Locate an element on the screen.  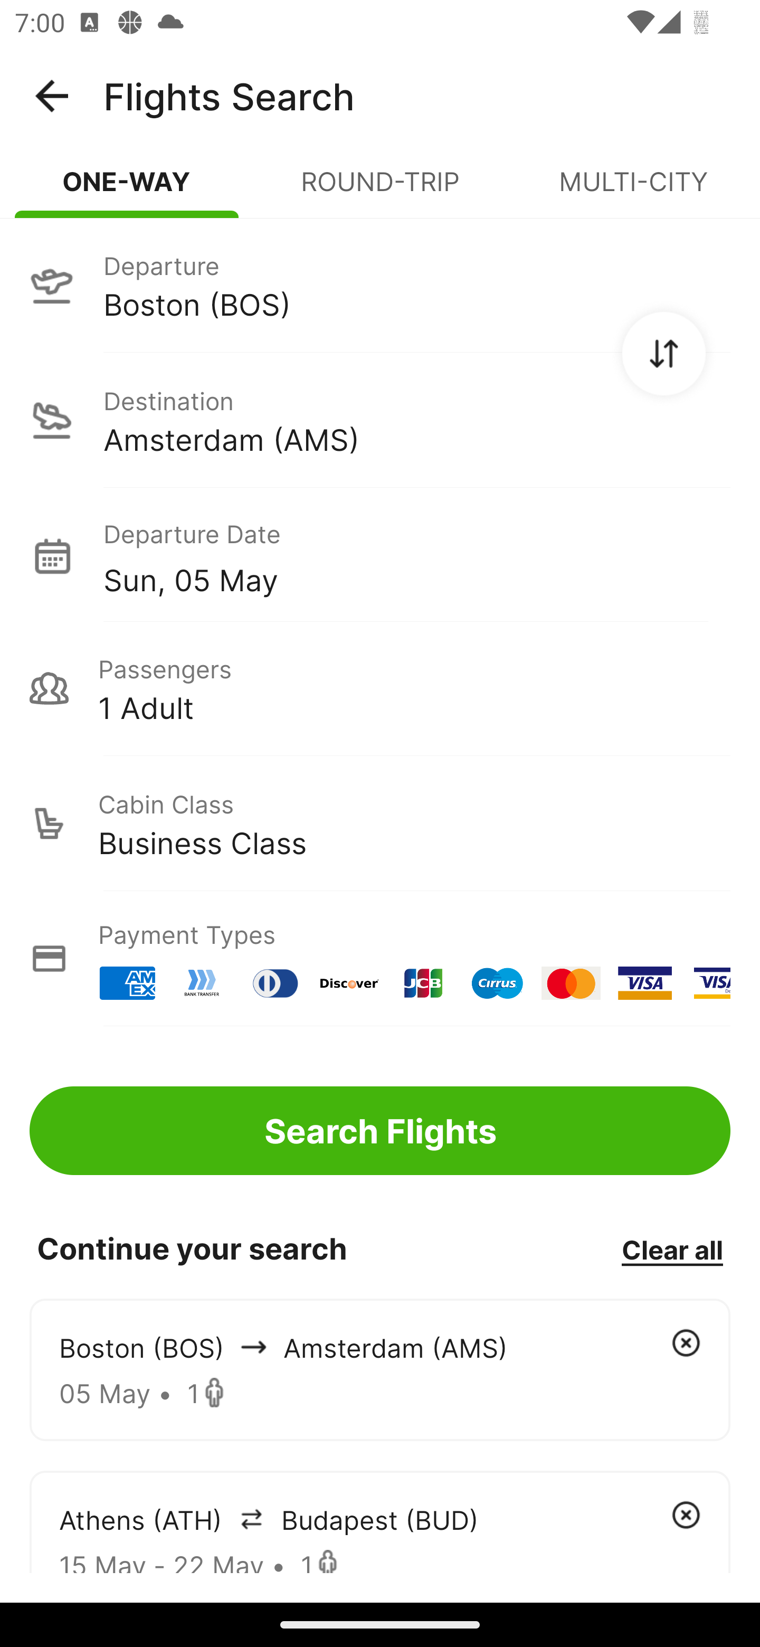
Destination Amsterdam (AMS) is located at coordinates (380, 420).